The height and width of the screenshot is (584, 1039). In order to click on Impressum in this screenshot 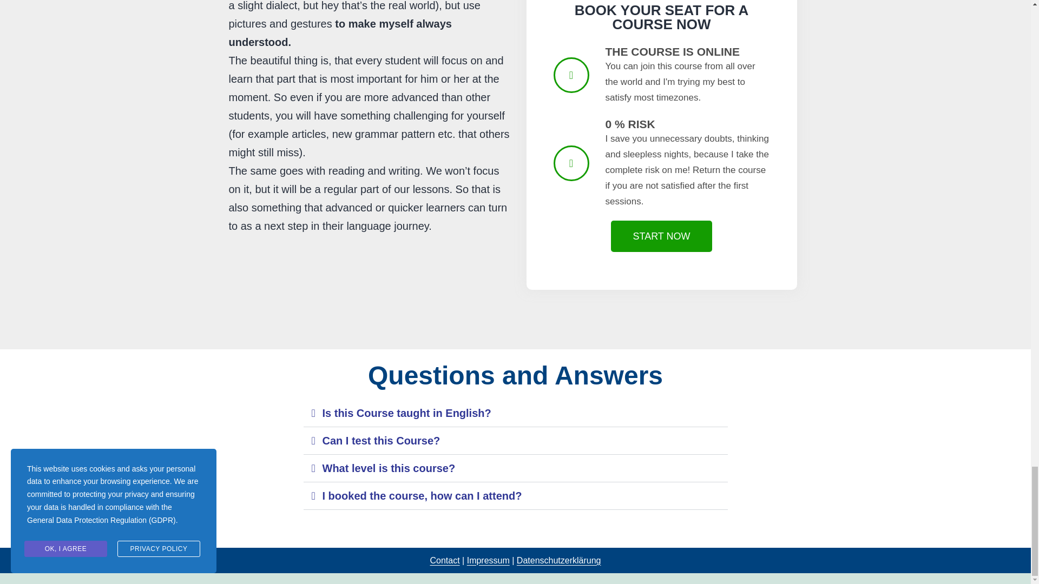, I will do `click(488, 560)`.